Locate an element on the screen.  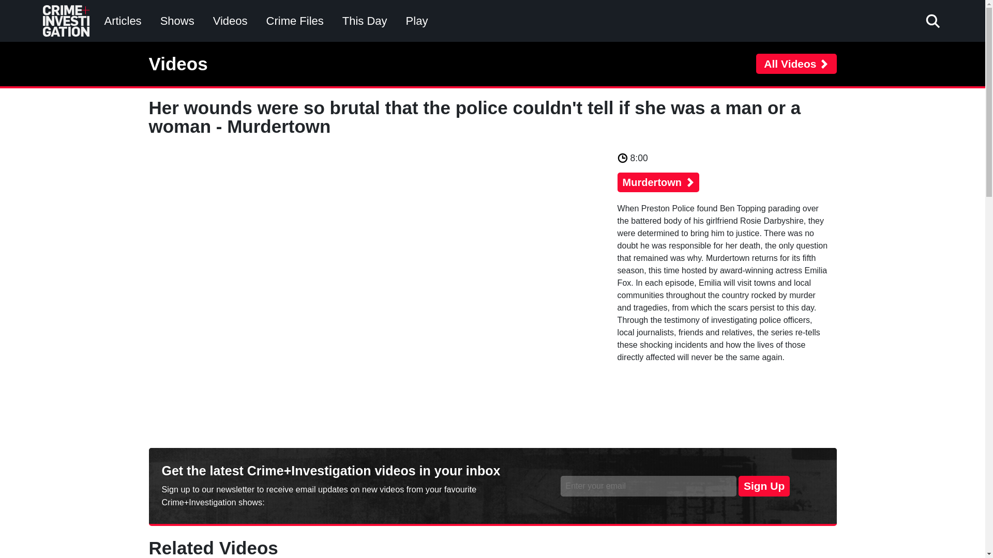
Articles is located at coordinates (123, 21).